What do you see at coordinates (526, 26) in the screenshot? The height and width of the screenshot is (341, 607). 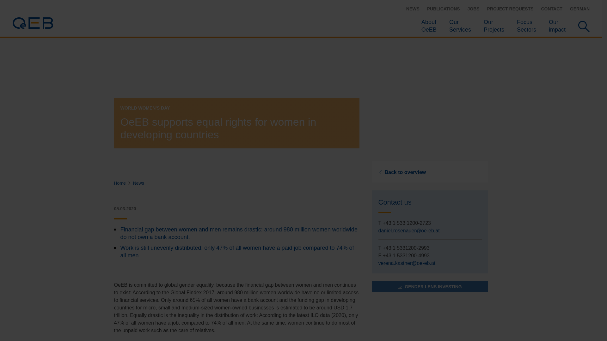 I see `CONTACT` at bounding box center [526, 26].